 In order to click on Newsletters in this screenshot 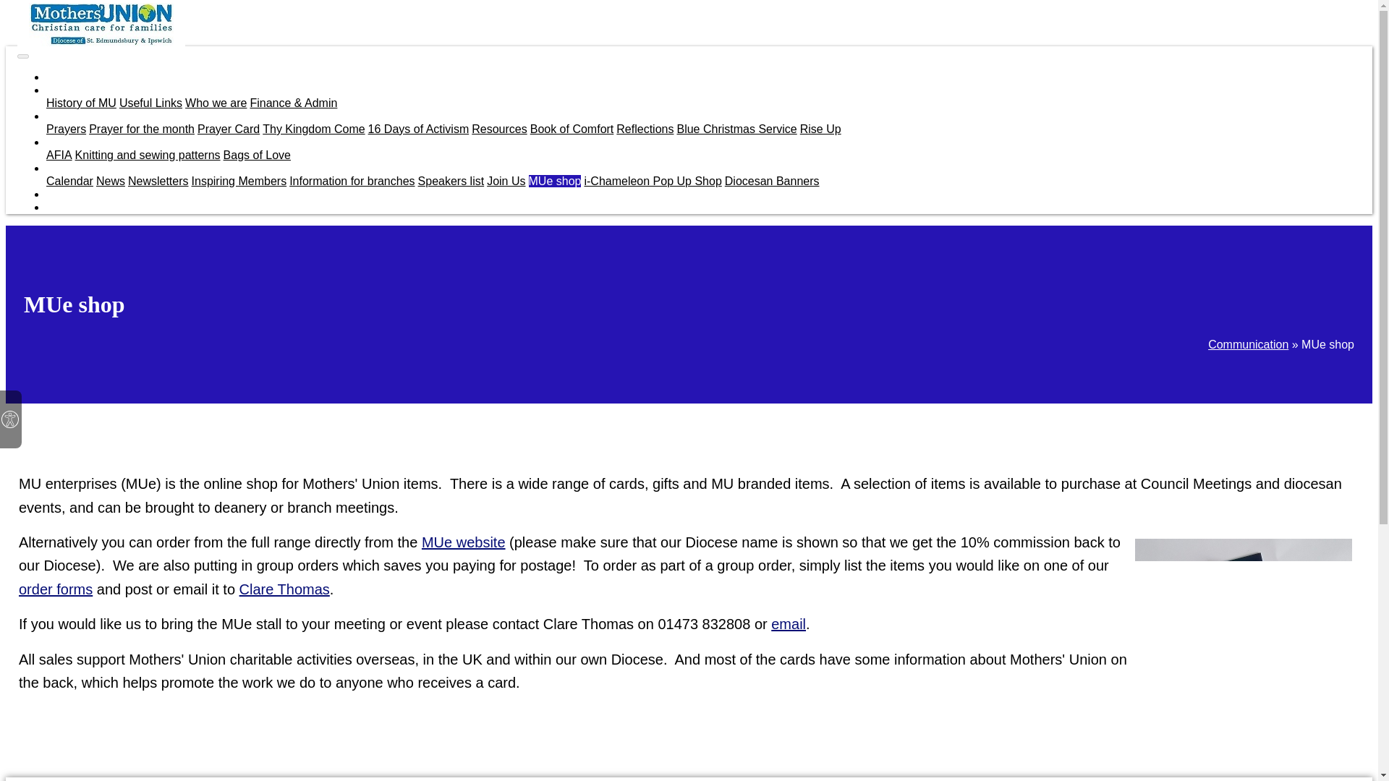, I will do `click(158, 181)`.